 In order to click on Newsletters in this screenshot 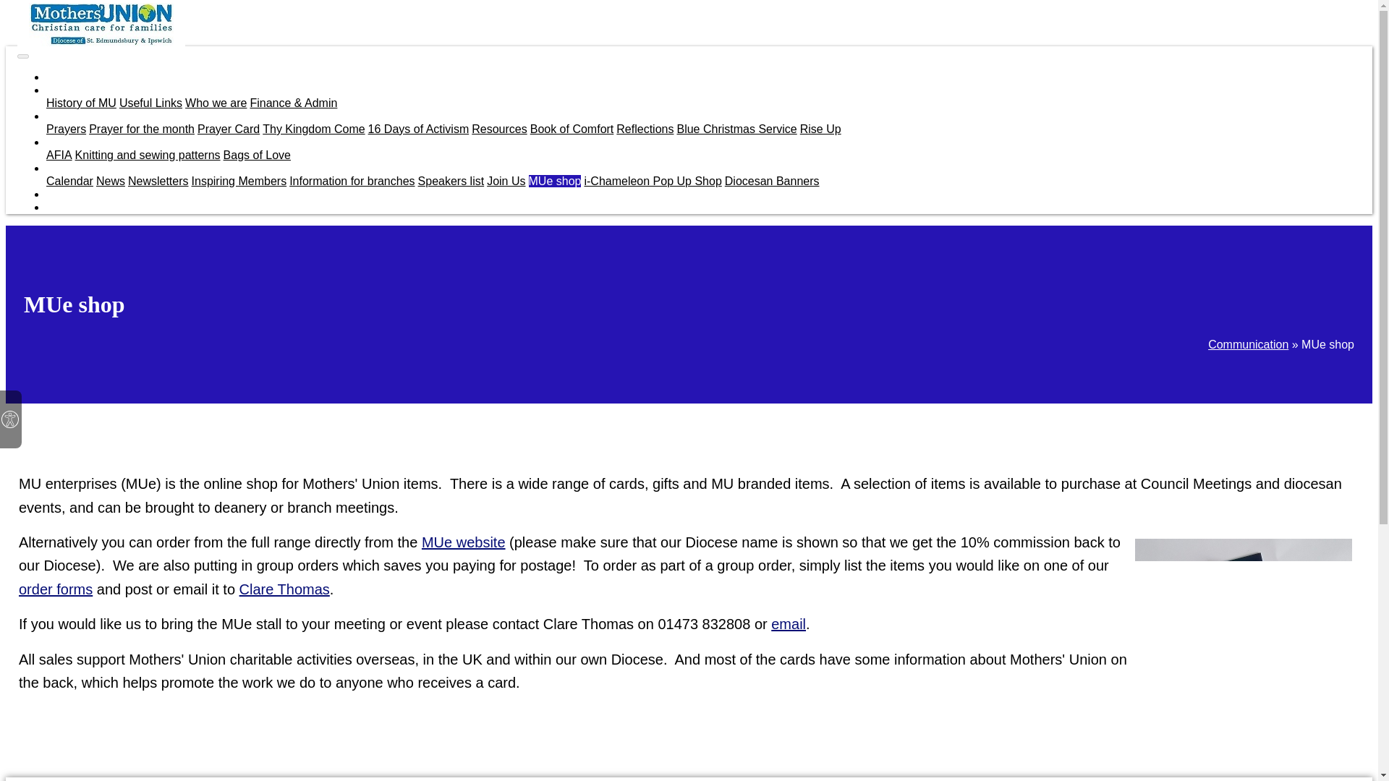, I will do `click(158, 181)`.